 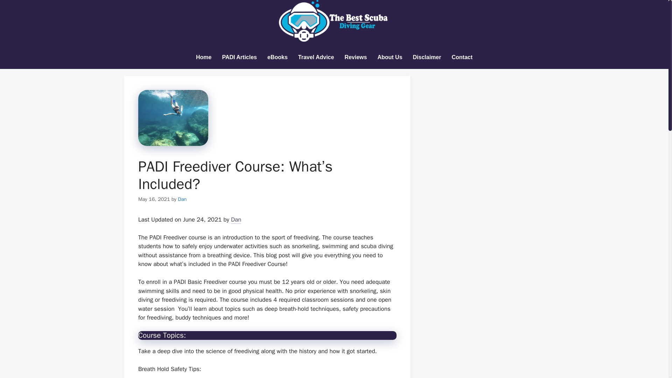 What do you see at coordinates (204, 57) in the screenshot?
I see `Home` at bounding box center [204, 57].